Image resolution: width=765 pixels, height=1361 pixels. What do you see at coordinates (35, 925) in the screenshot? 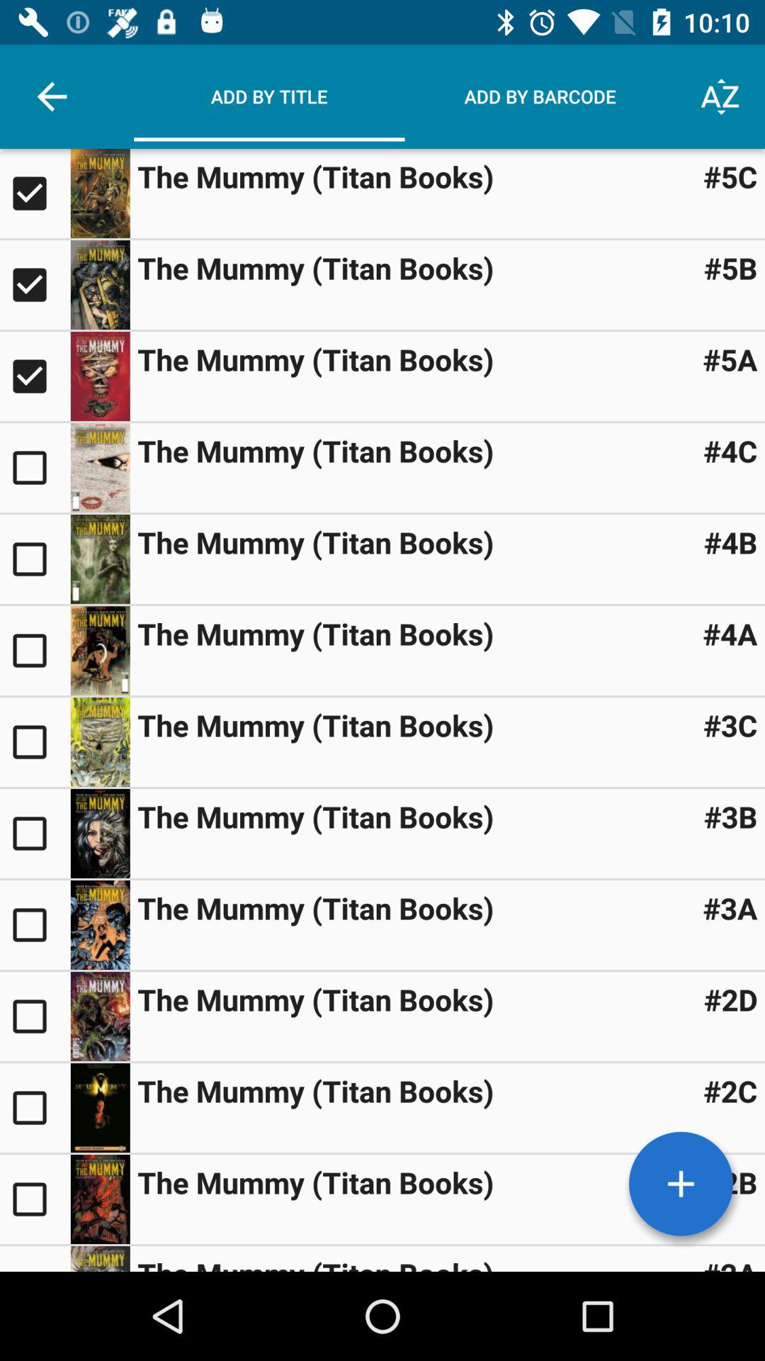
I see `check box option` at bounding box center [35, 925].